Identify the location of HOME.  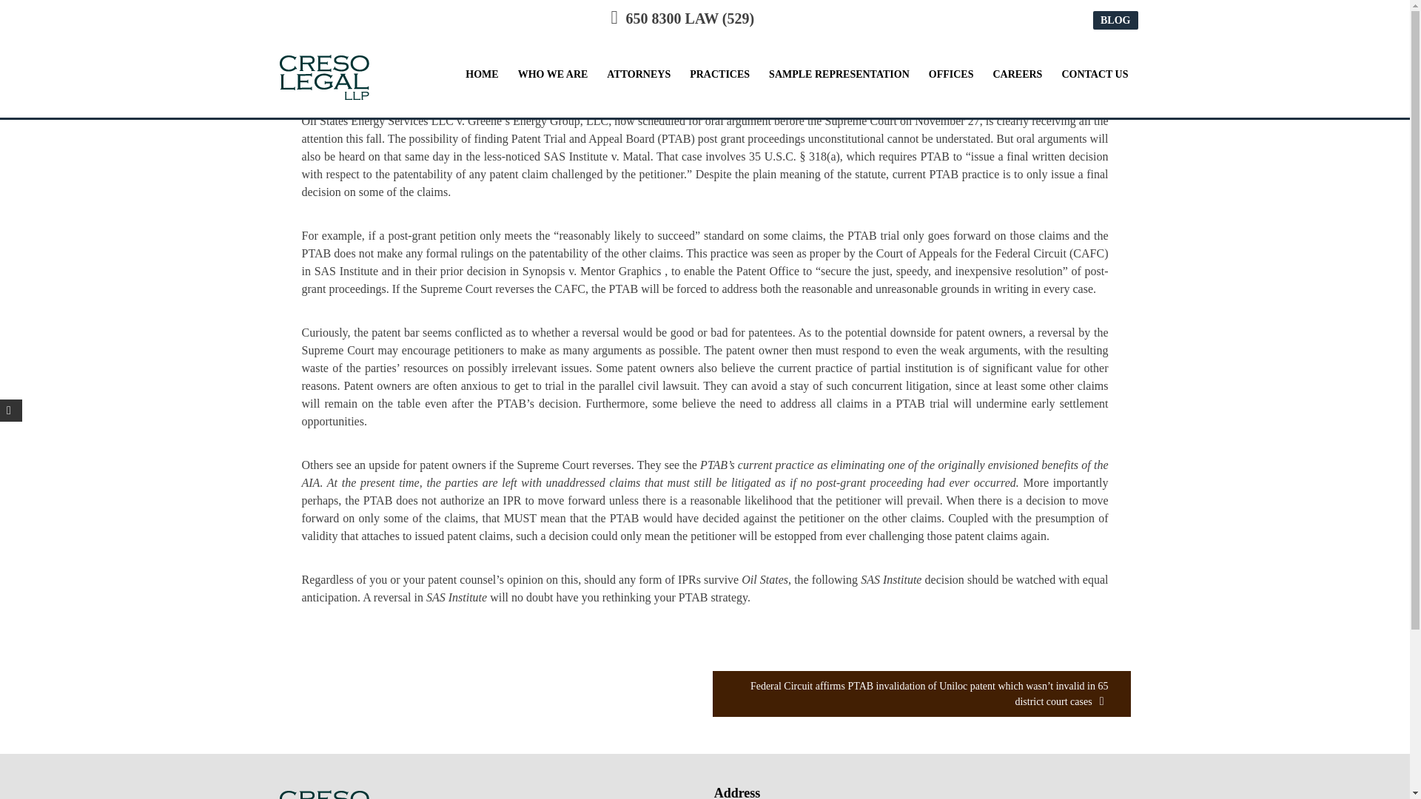
(481, 73).